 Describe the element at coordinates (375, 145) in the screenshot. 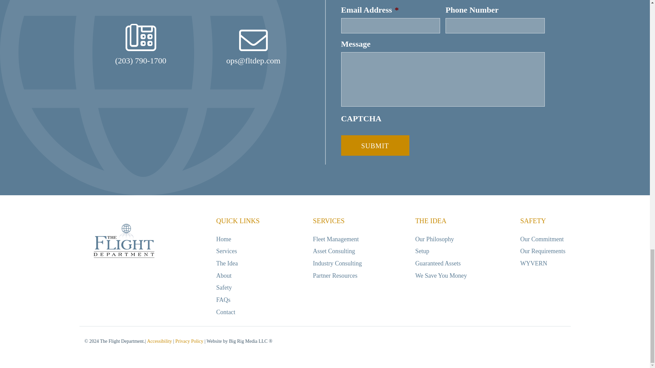

I see `Submit` at that location.